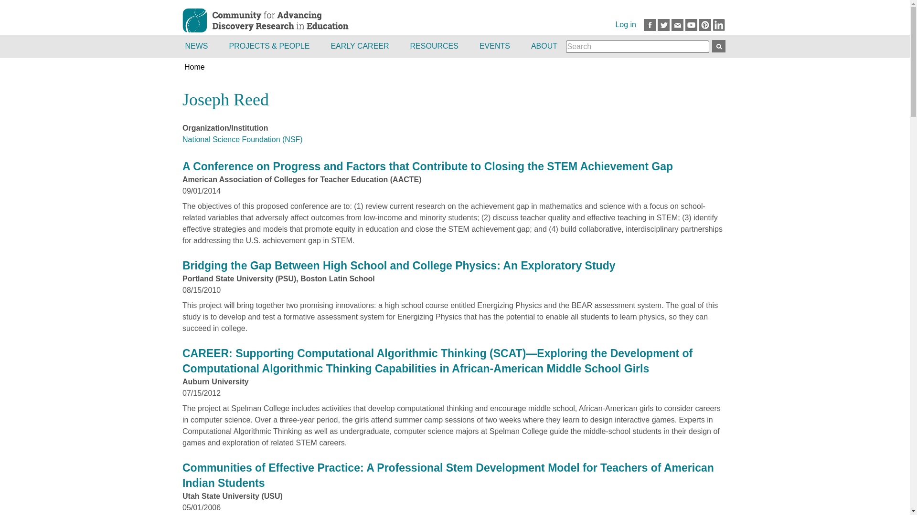 The width and height of the screenshot is (917, 515). I want to click on About CADRE, so click(545, 46).